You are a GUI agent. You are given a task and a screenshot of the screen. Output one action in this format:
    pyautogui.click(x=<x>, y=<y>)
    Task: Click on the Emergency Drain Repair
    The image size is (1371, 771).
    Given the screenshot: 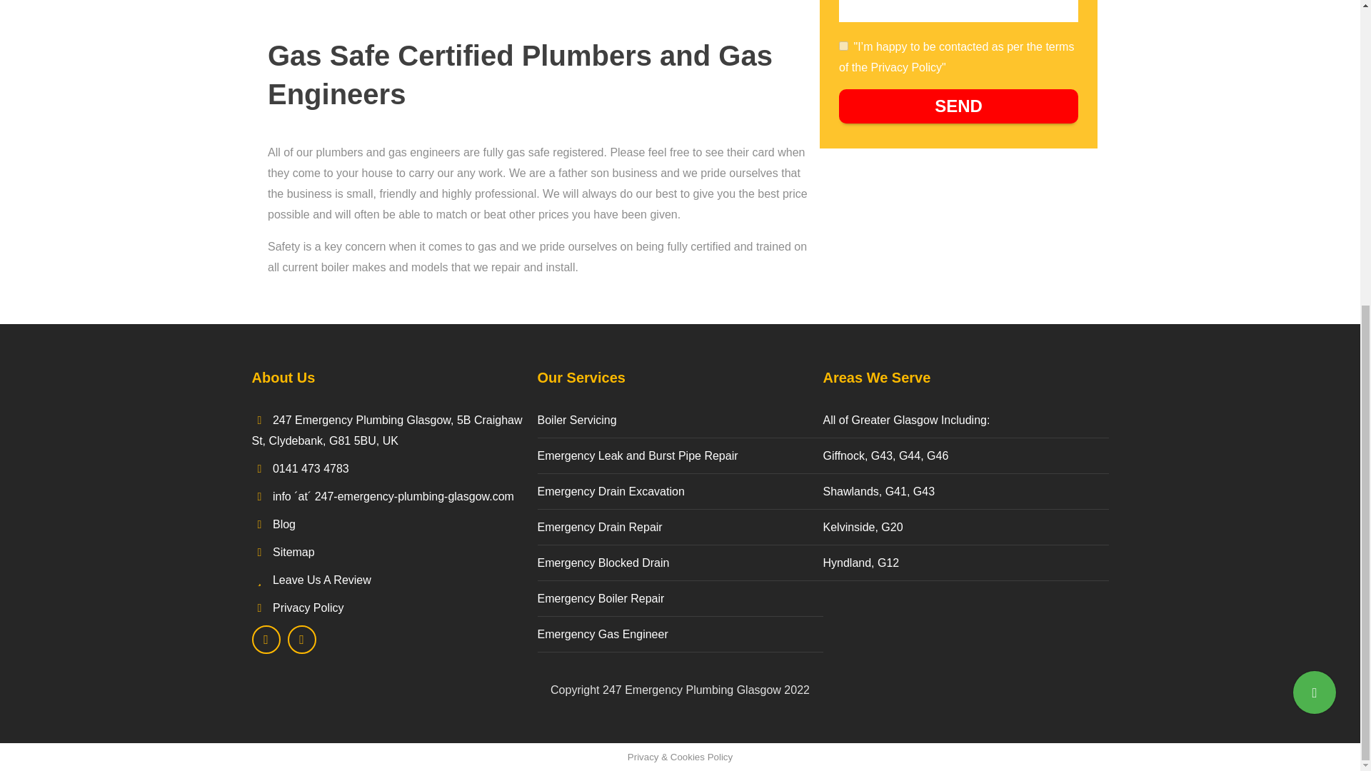 What is the action you would take?
    pyautogui.click(x=676, y=527)
    